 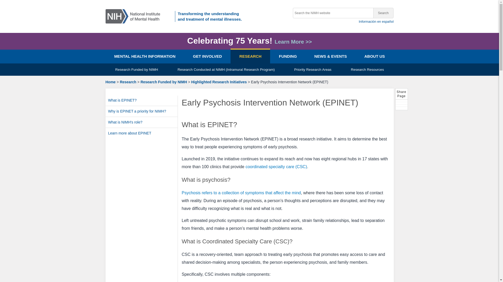 What do you see at coordinates (250, 56) in the screenshot?
I see `RESEARCH` at bounding box center [250, 56].